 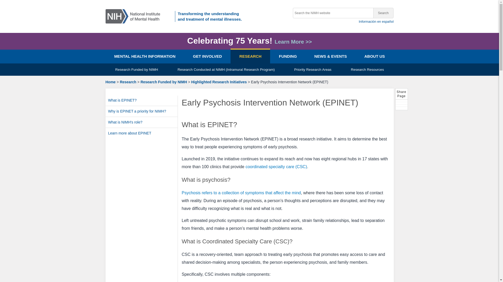 What do you see at coordinates (250, 56) in the screenshot?
I see `RESEARCH` at bounding box center [250, 56].